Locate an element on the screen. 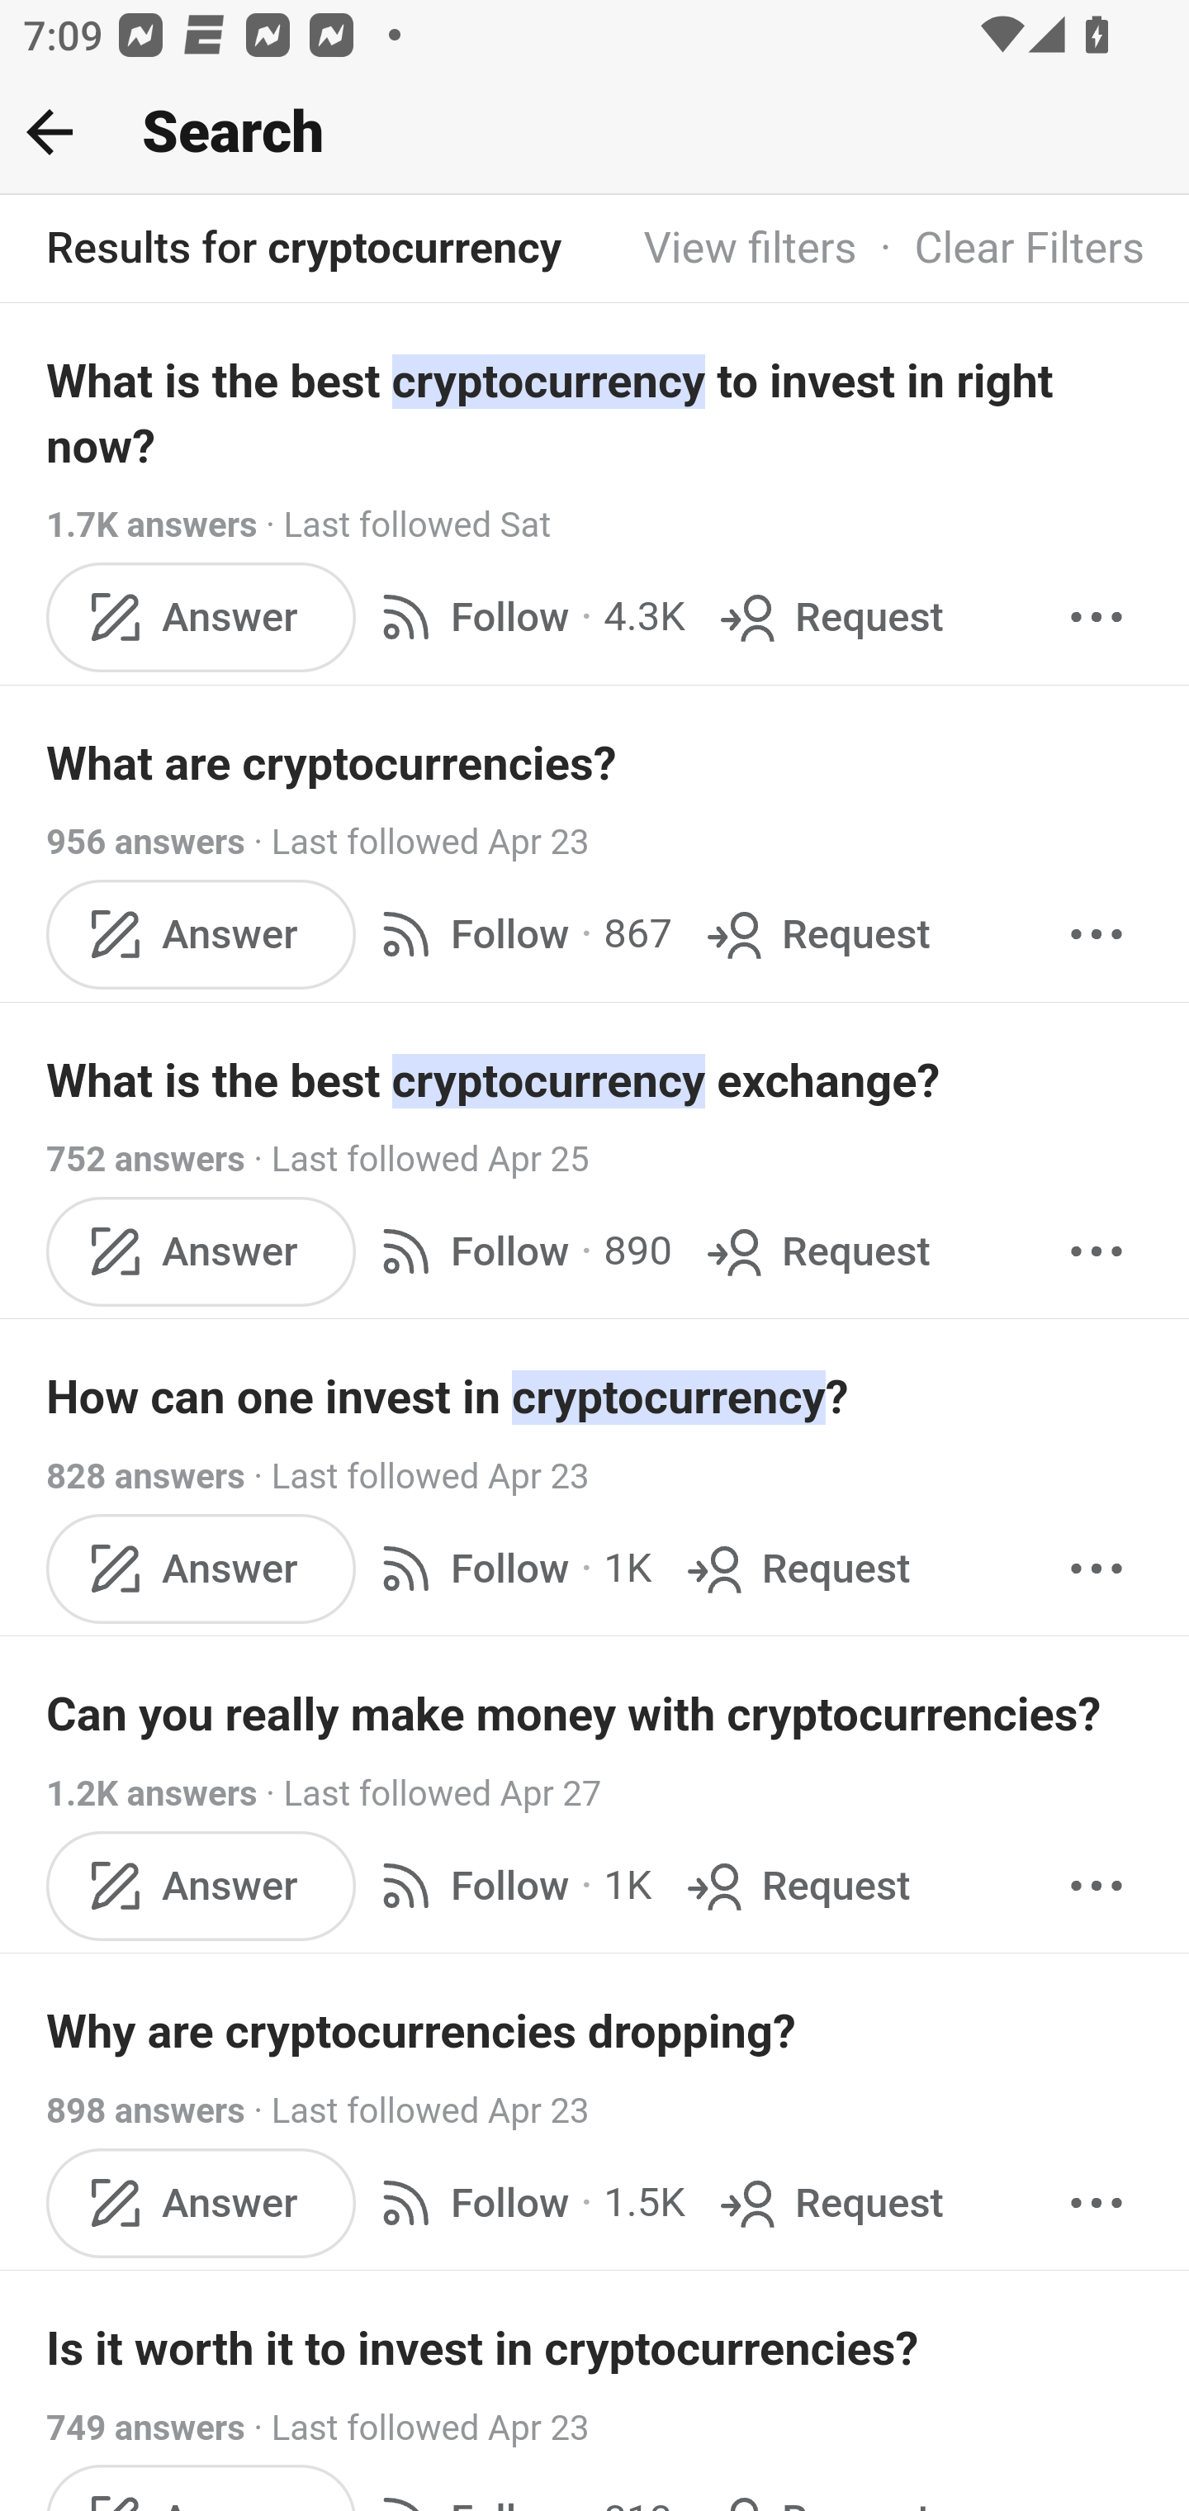 The width and height of the screenshot is (1189, 2511). What are cryptocurrencies? is located at coordinates (596, 763).